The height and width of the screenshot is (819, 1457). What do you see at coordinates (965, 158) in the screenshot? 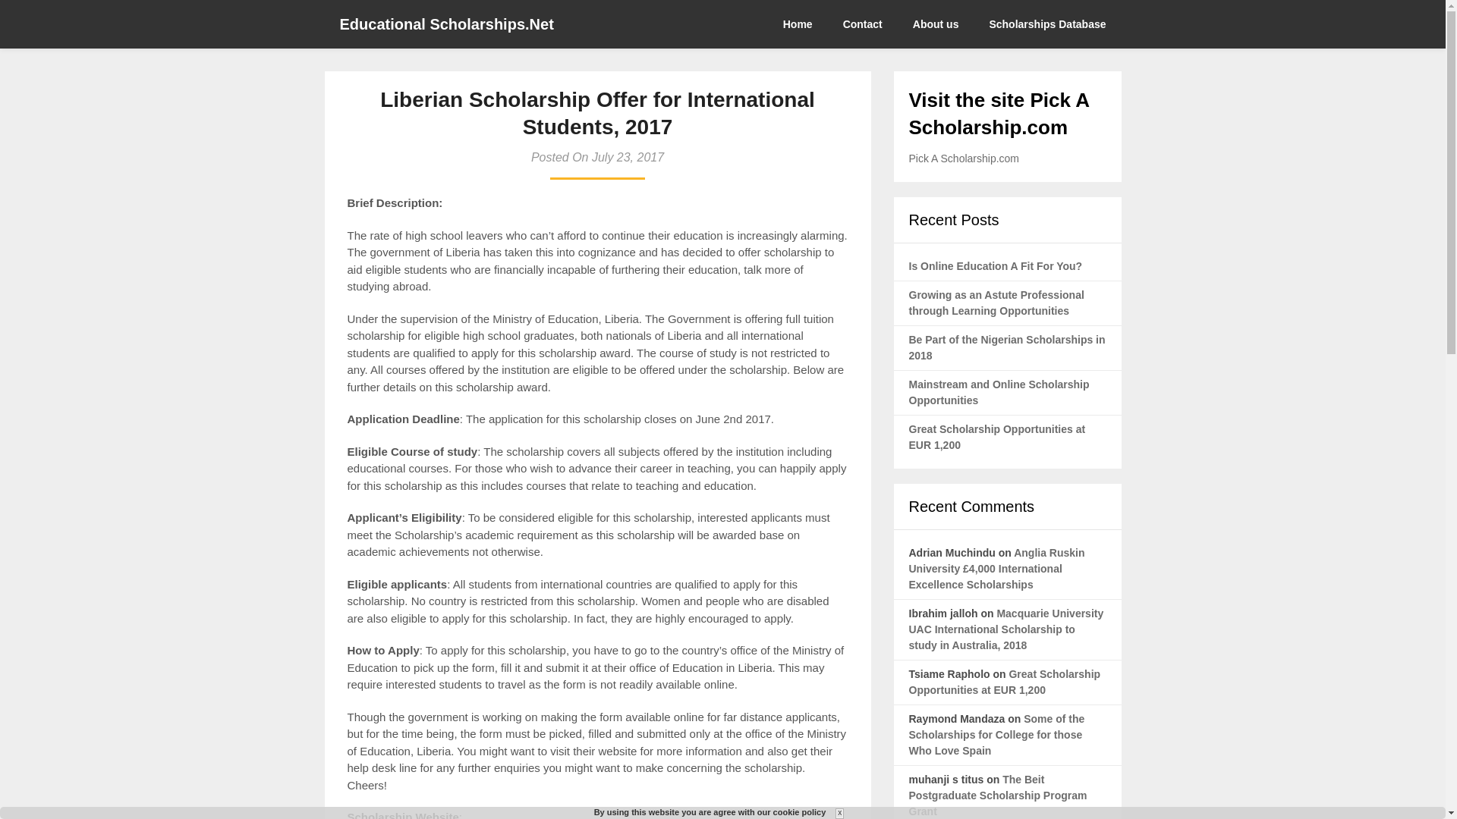
I see `Pick A Scholarship.com` at bounding box center [965, 158].